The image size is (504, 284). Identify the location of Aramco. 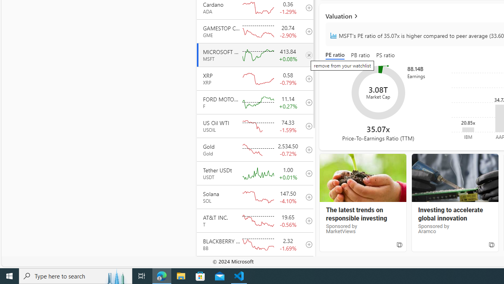
(454, 178).